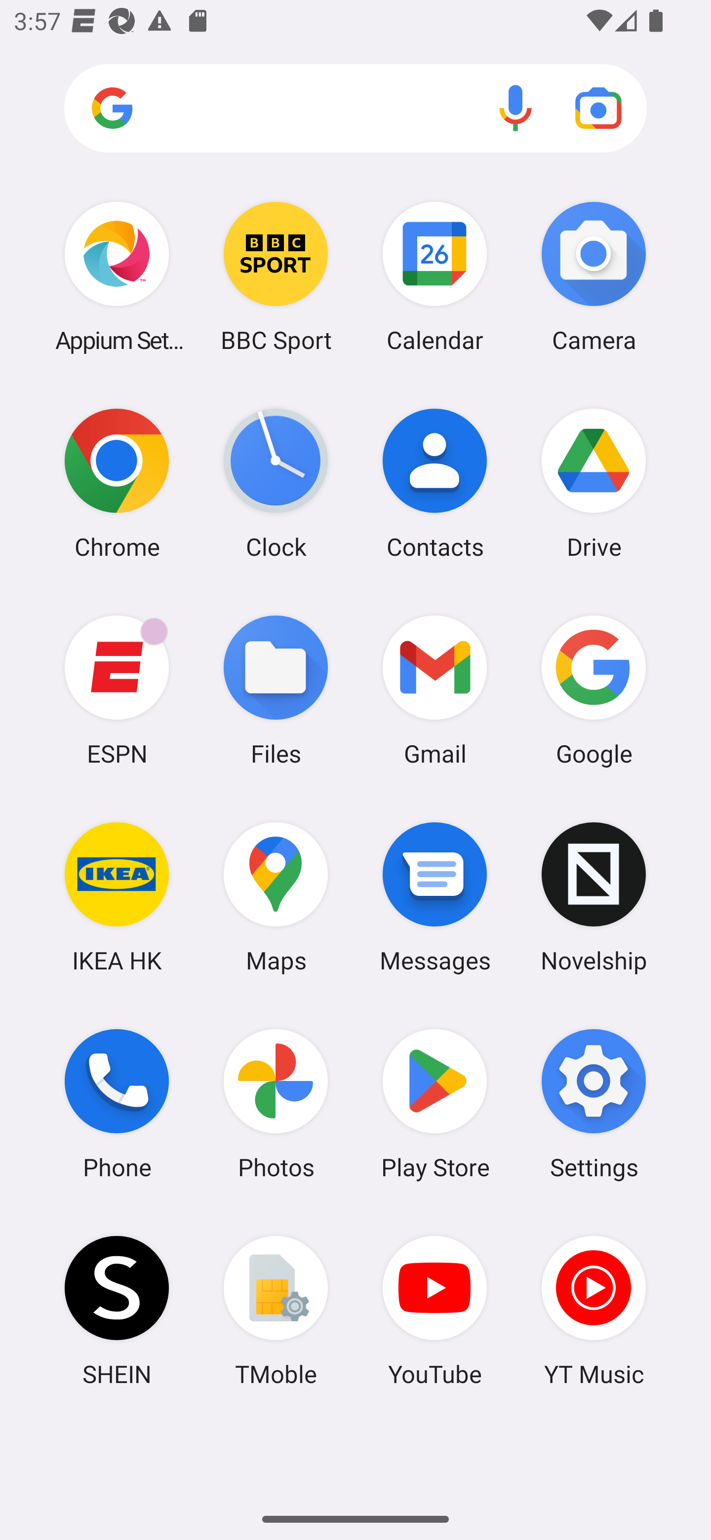  What do you see at coordinates (117, 483) in the screenshot?
I see `Chrome` at bounding box center [117, 483].